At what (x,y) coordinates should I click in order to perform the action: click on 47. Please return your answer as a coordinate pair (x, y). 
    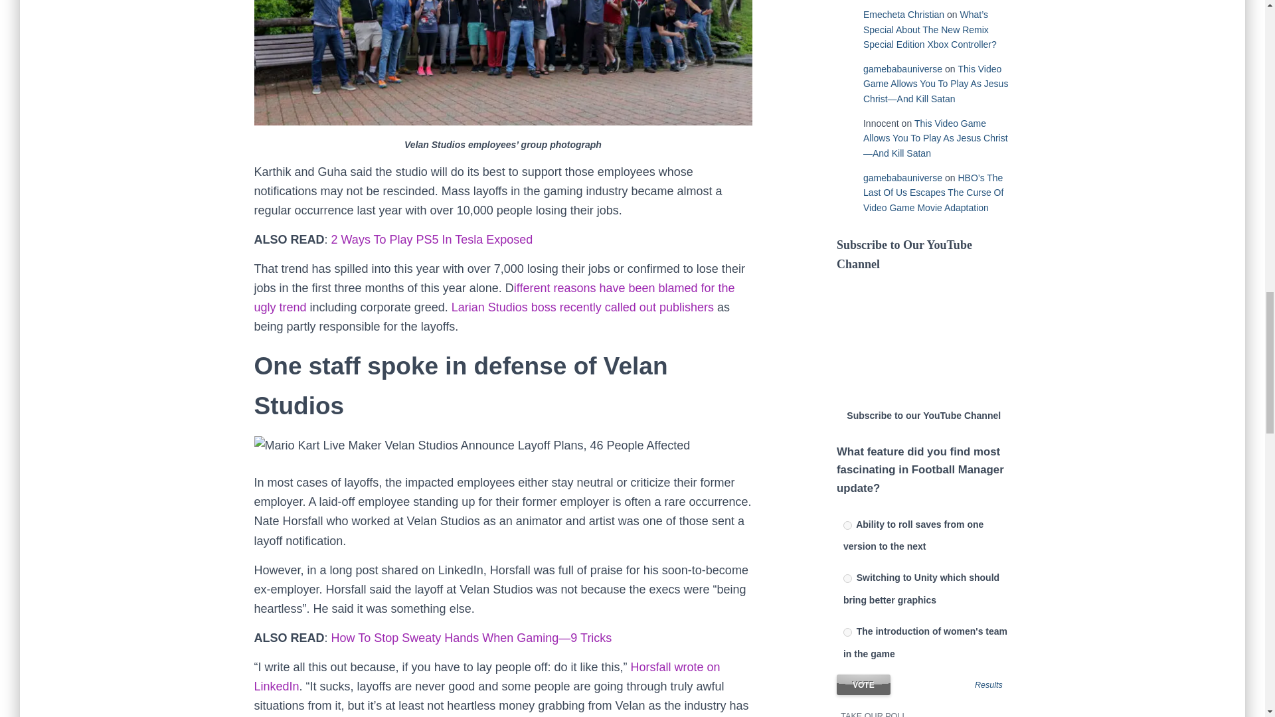
    Looking at the image, I should click on (847, 579).